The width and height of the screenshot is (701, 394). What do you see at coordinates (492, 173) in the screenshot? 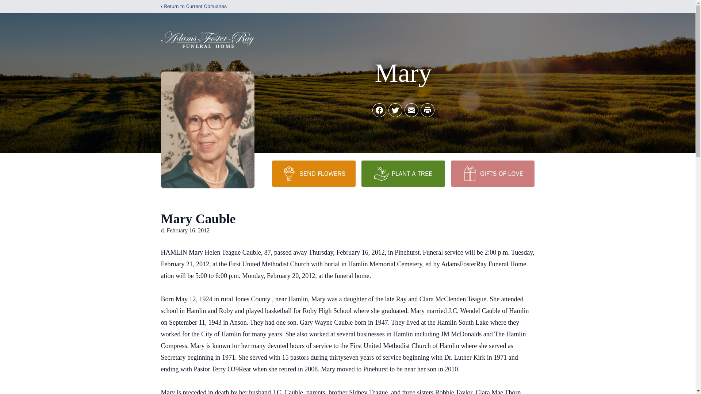
I see `GIFTS OF LOVE` at bounding box center [492, 173].